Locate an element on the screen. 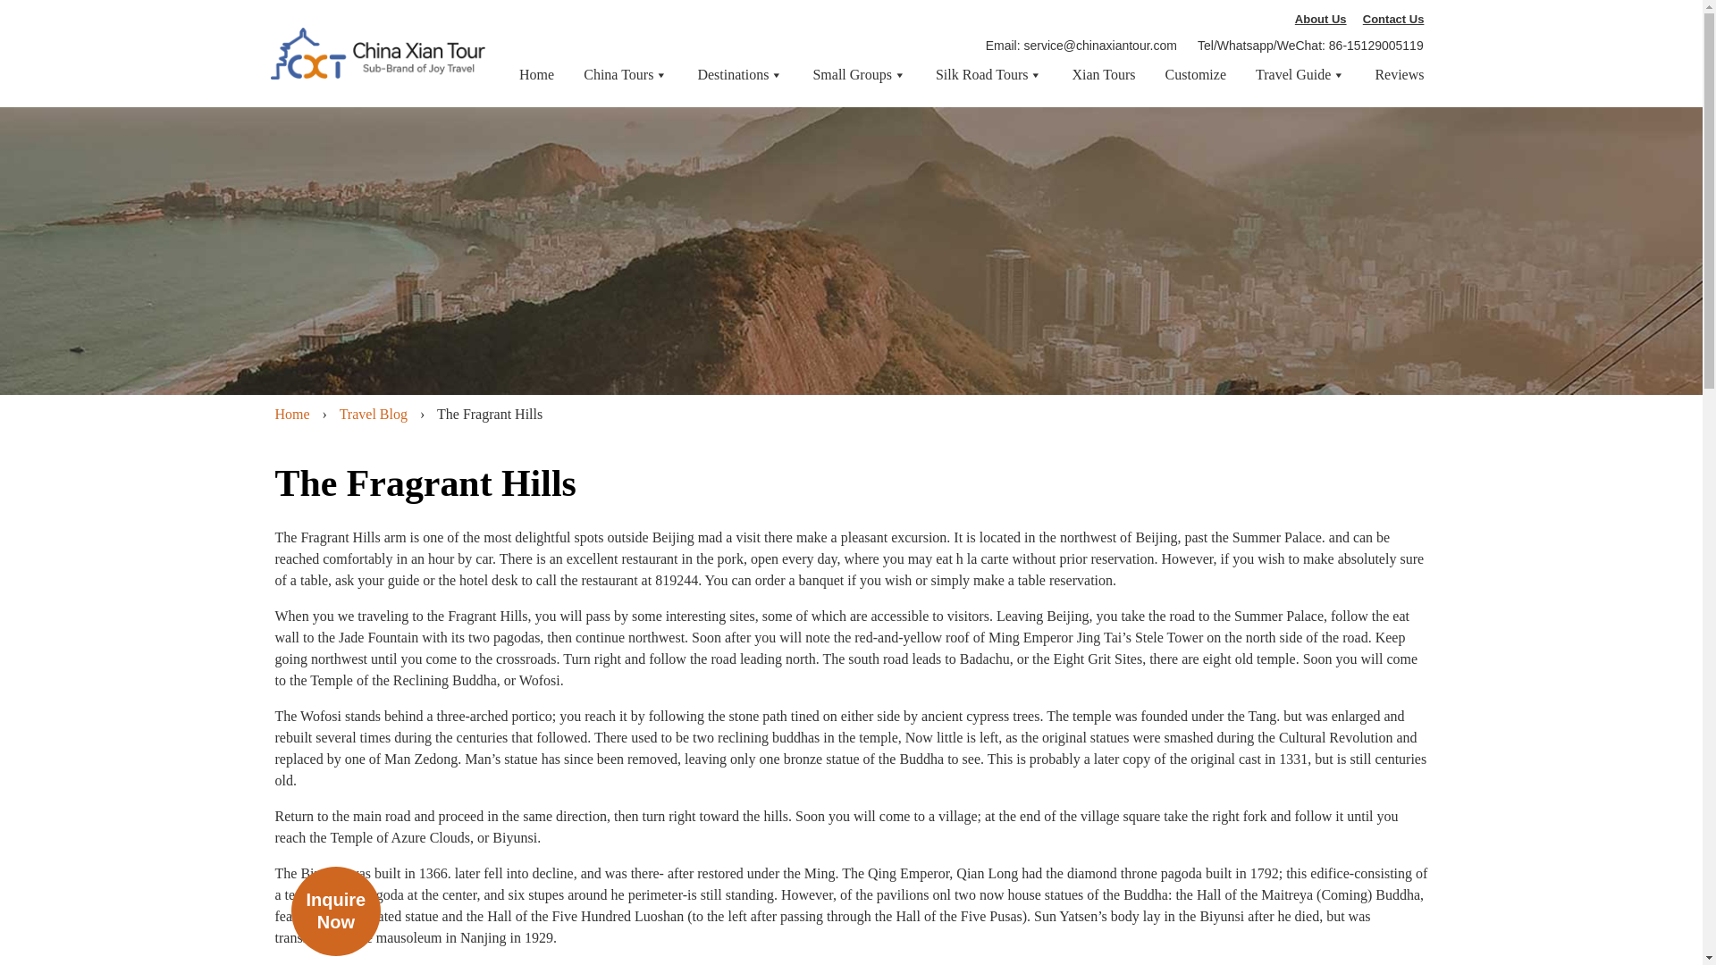  Contact Us is located at coordinates (1394, 18).